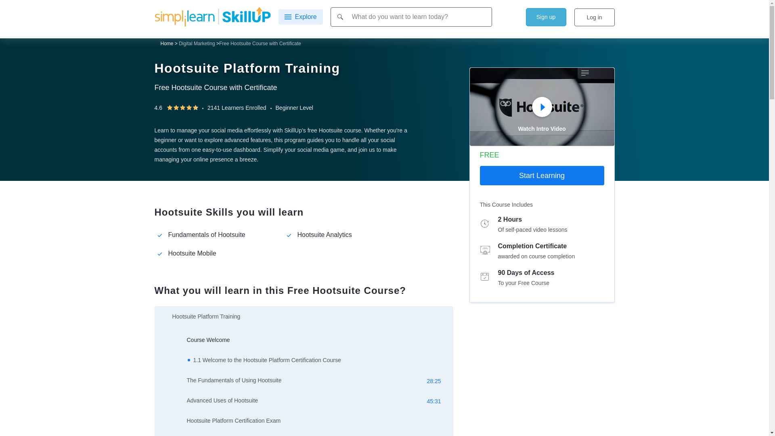 The image size is (775, 436). I want to click on Free Hootsuite Course with Certificate, so click(260, 44).